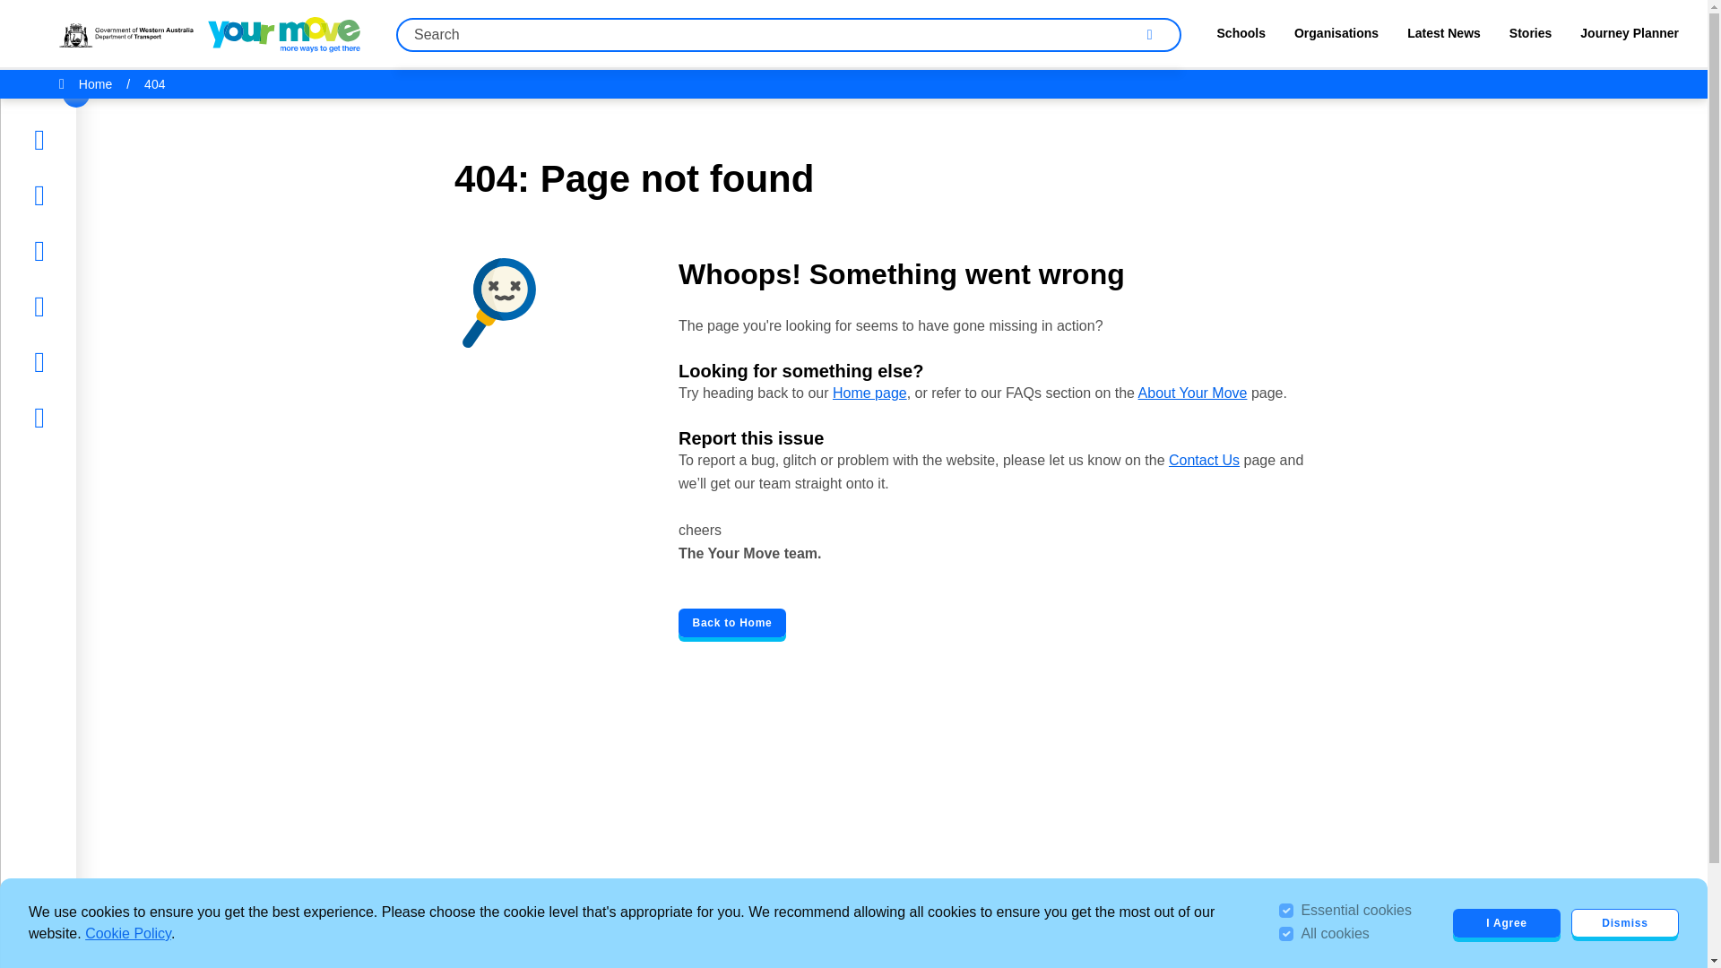  I want to click on About Your Move, so click(1192, 393).